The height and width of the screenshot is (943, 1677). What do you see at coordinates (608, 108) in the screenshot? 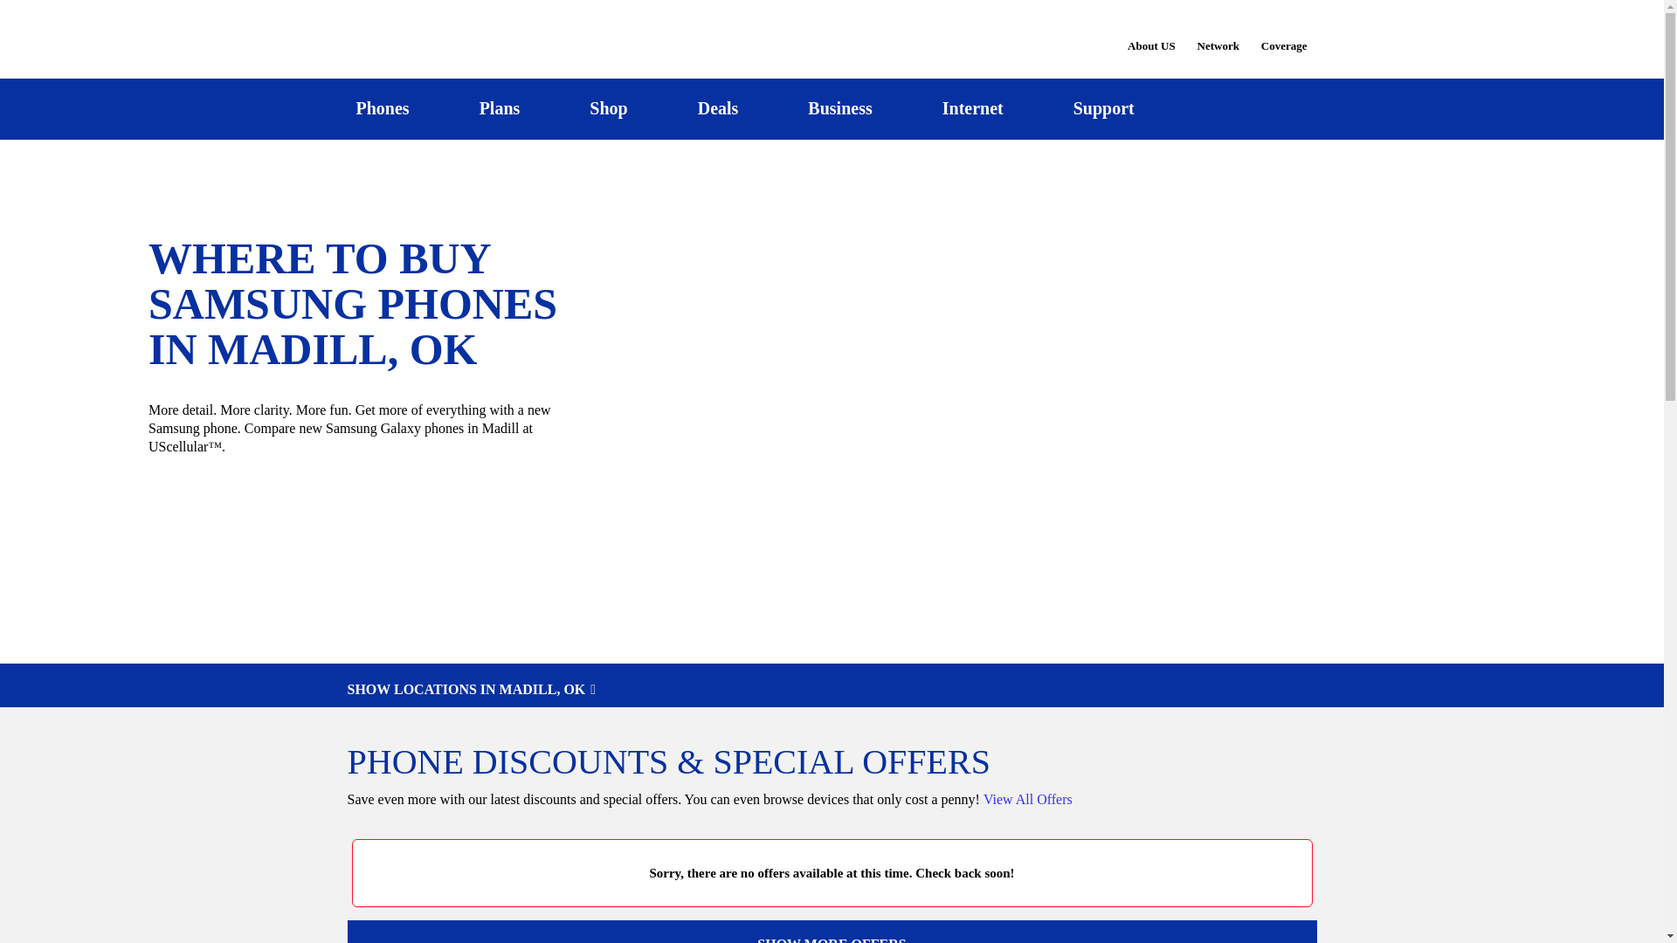
I see `Shop` at bounding box center [608, 108].